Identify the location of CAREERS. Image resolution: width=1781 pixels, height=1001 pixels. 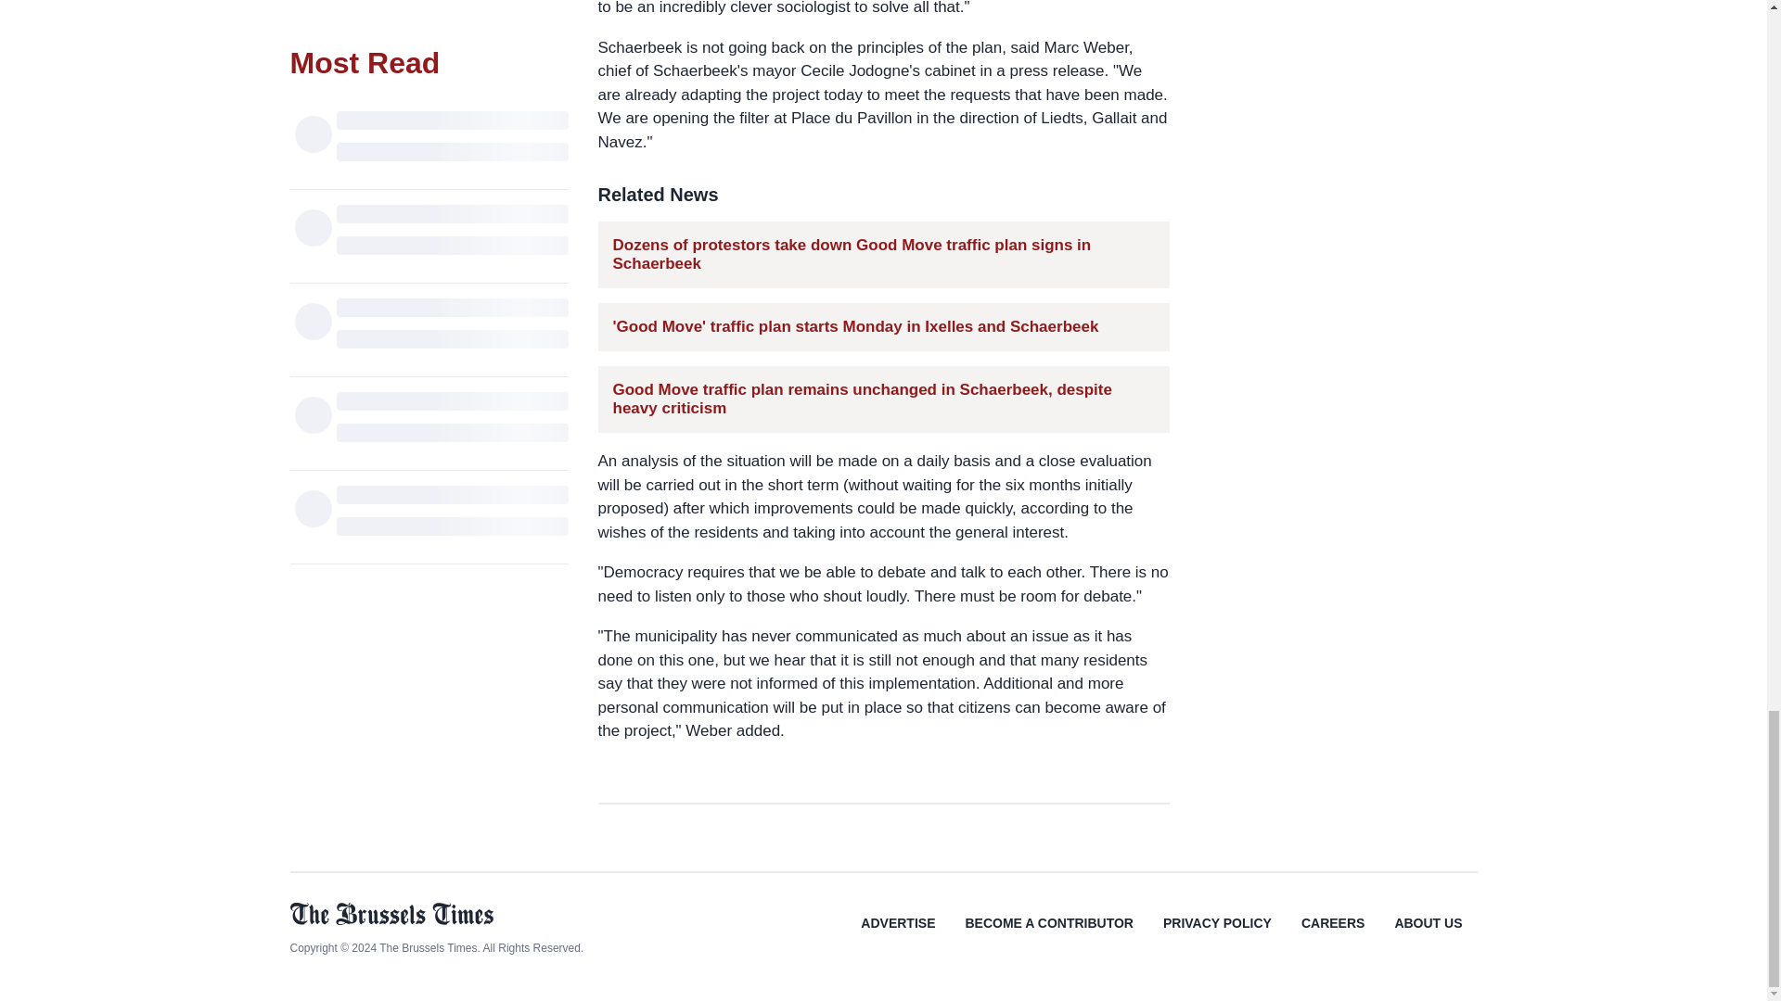
(1332, 936).